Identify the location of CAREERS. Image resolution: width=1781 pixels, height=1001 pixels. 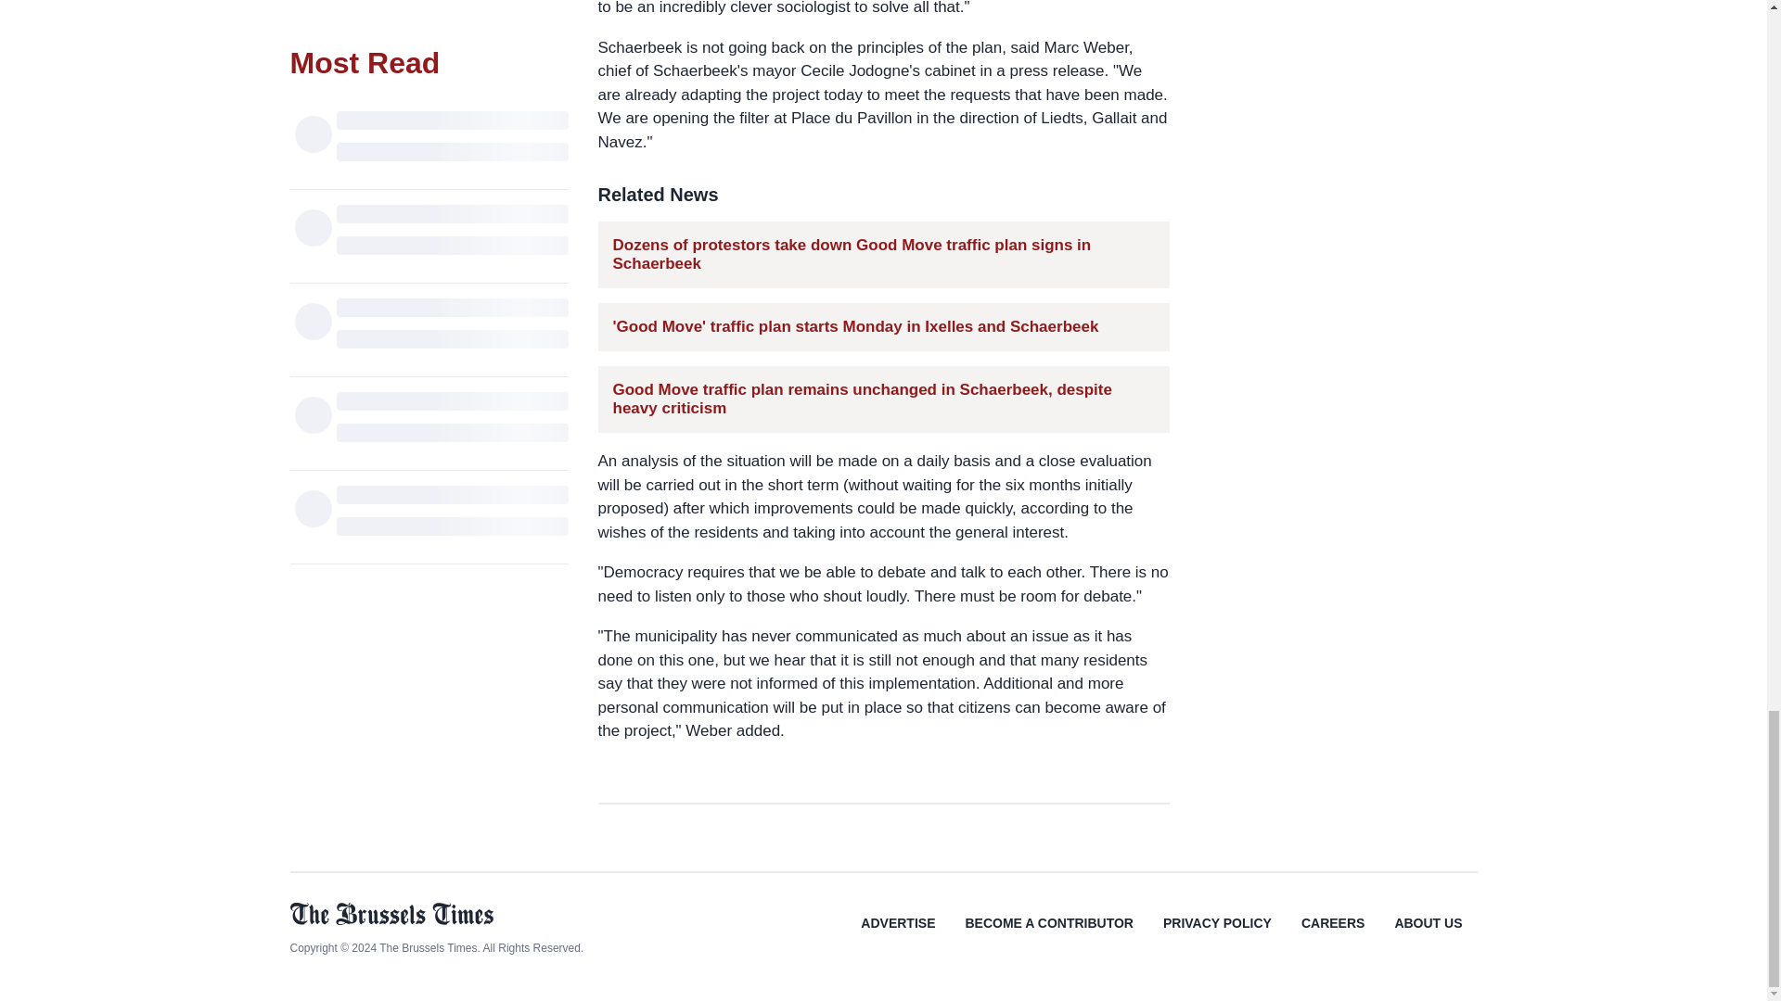
(1332, 936).